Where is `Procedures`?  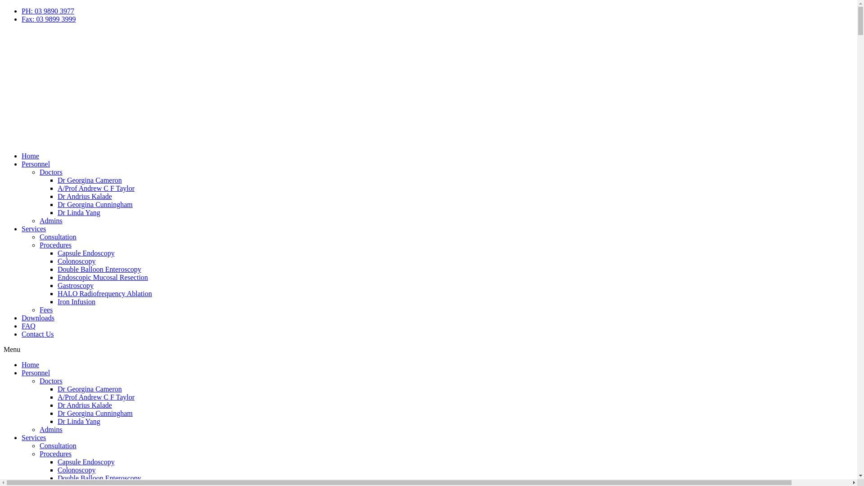
Procedures is located at coordinates (56, 245).